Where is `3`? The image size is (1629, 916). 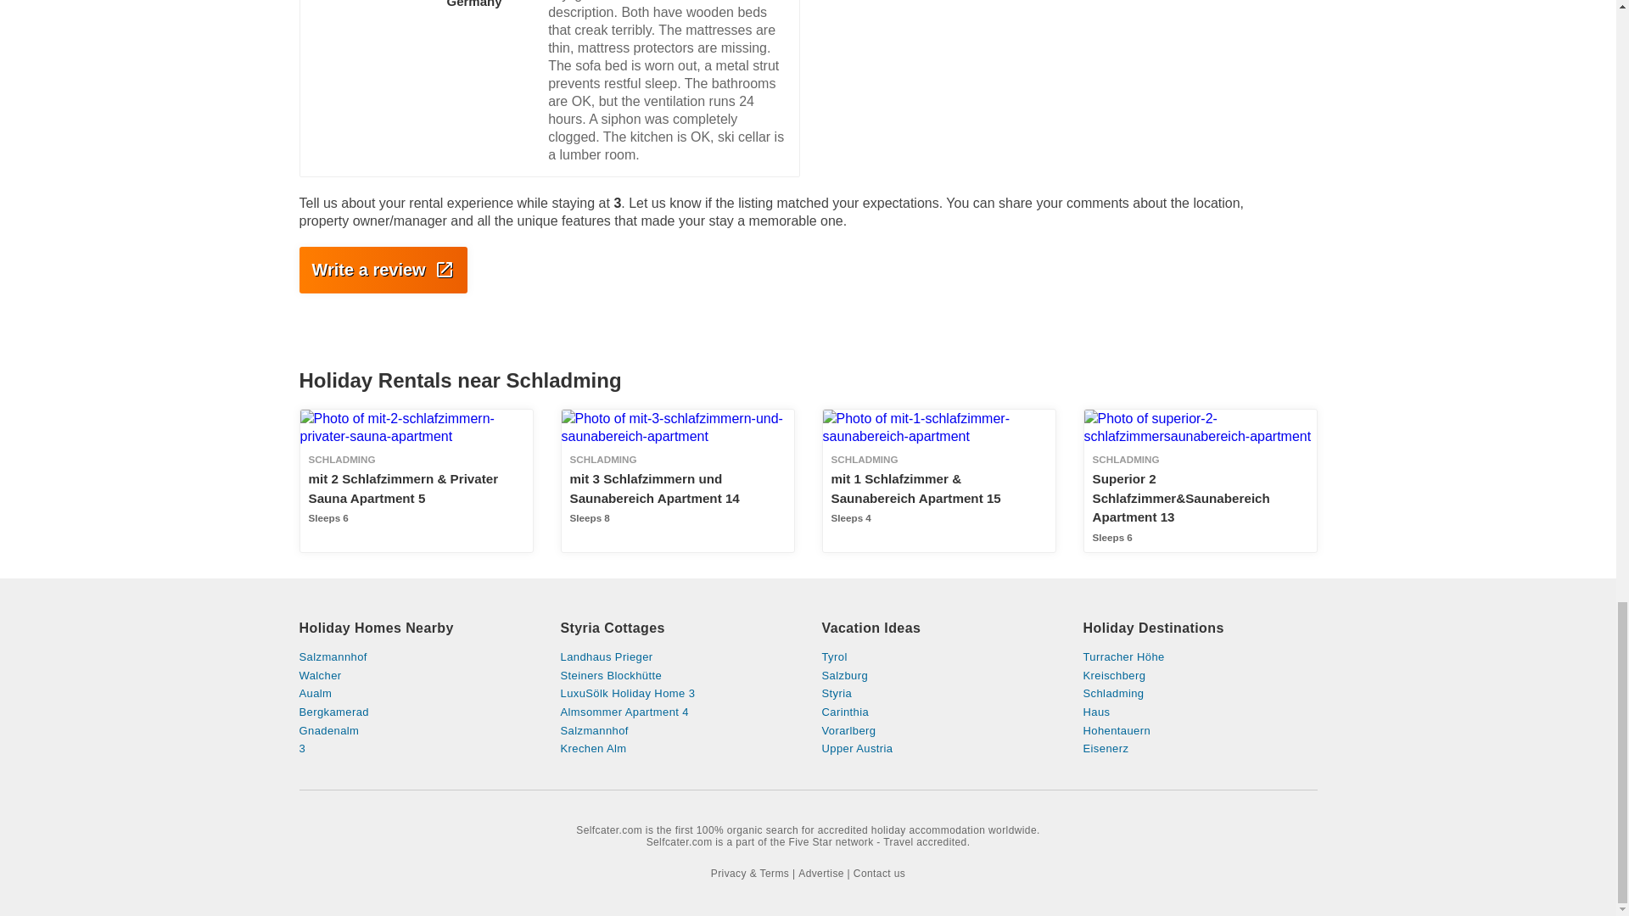 3 is located at coordinates (415, 748).